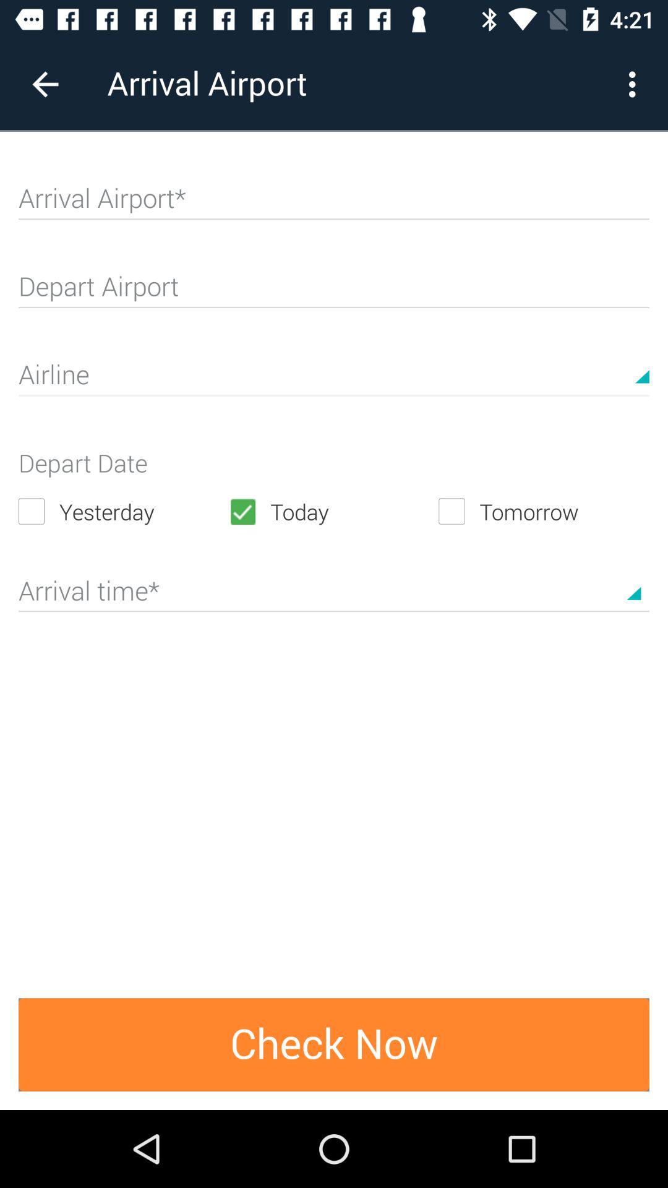 The height and width of the screenshot is (1188, 668). I want to click on open item to the left of today, so click(124, 511).